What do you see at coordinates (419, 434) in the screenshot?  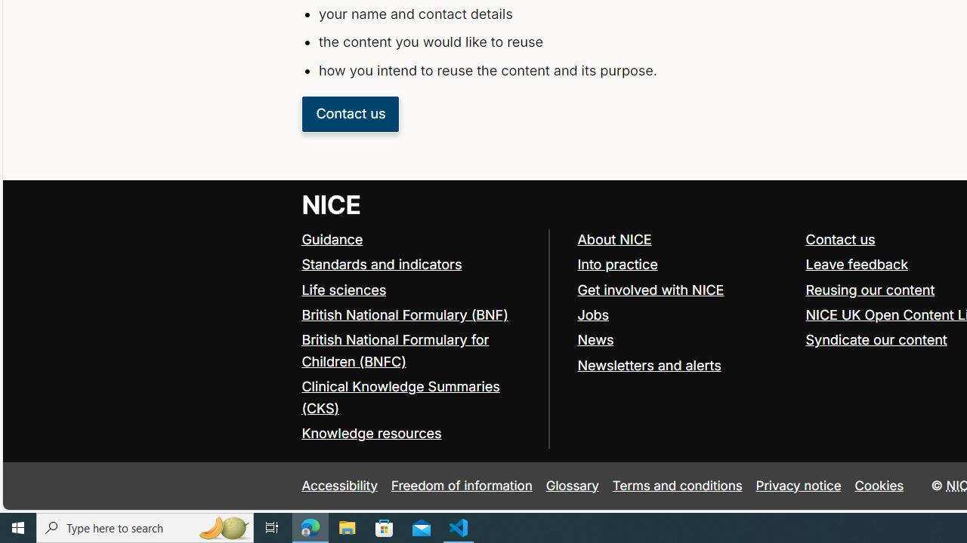 I see `Knowledge resources` at bounding box center [419, 434].